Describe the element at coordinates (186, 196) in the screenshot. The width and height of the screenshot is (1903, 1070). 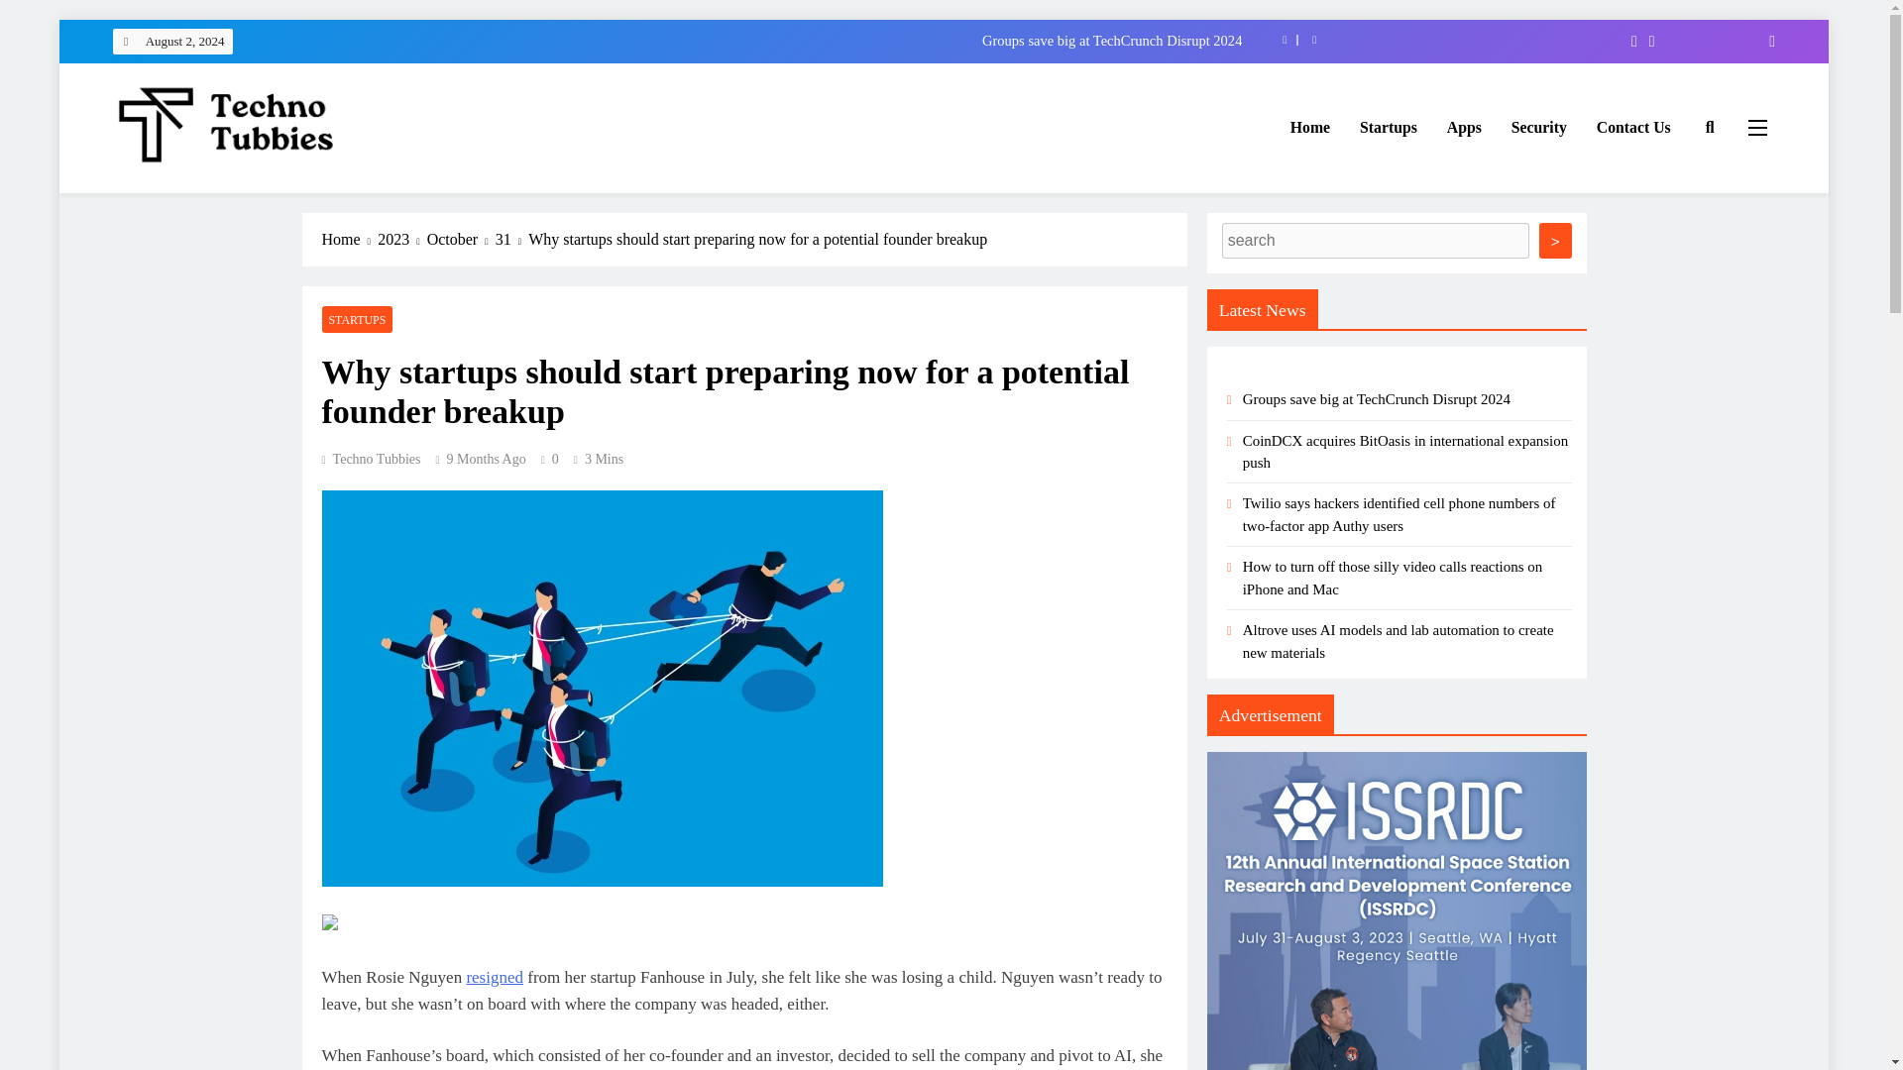
I see `Techno Tubbies` at that location.